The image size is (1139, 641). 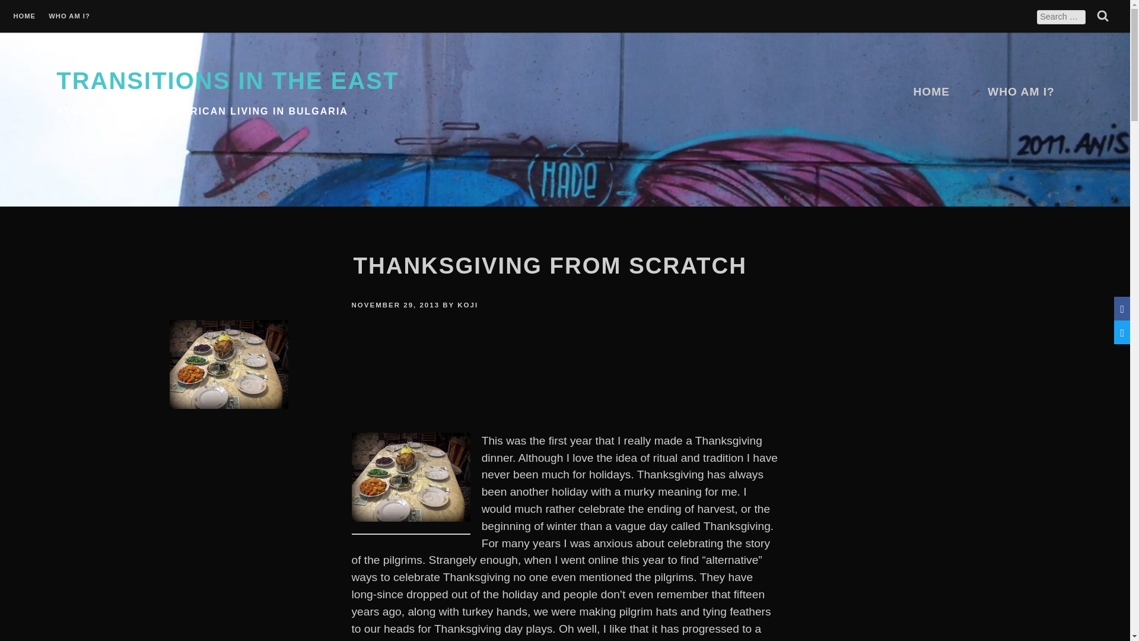 What do you see at coordinates (931, 91) in the screenshot?
I see `HOME` at bounding box center [931, 91].